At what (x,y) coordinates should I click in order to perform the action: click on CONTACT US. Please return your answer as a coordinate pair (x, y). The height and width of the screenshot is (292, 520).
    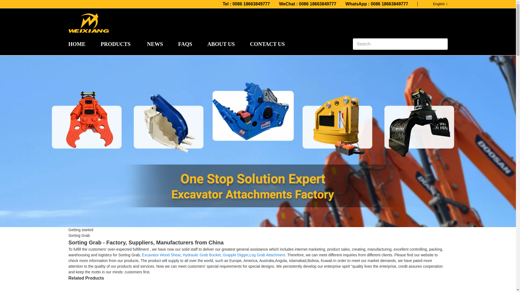
    Looking at the image, I should click on (268, 44).